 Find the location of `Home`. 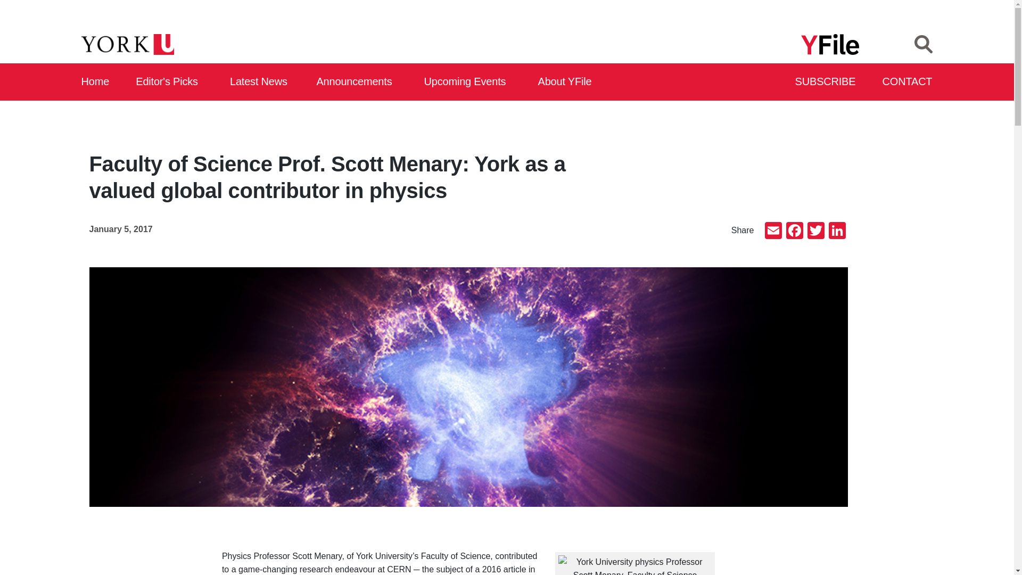

Home is located at coordinates (95, 82).